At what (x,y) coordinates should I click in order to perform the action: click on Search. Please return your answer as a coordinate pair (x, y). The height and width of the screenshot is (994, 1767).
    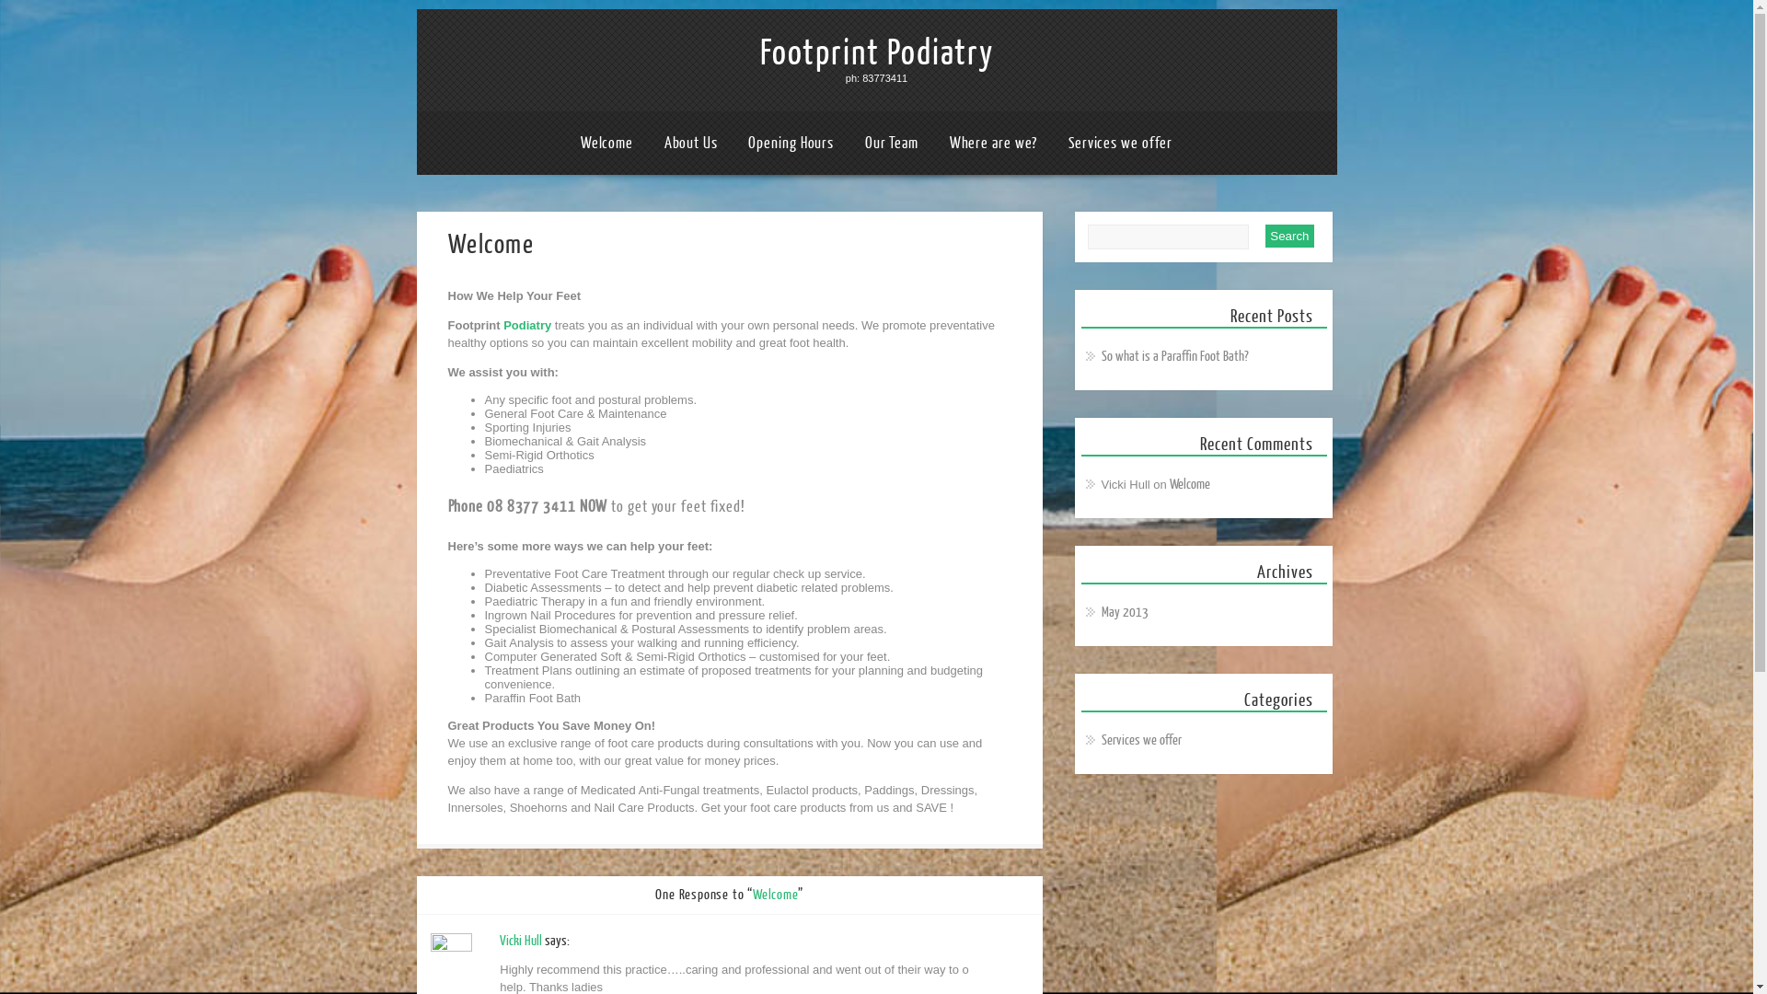
    Looking at the image, I should click on (1289, 236).